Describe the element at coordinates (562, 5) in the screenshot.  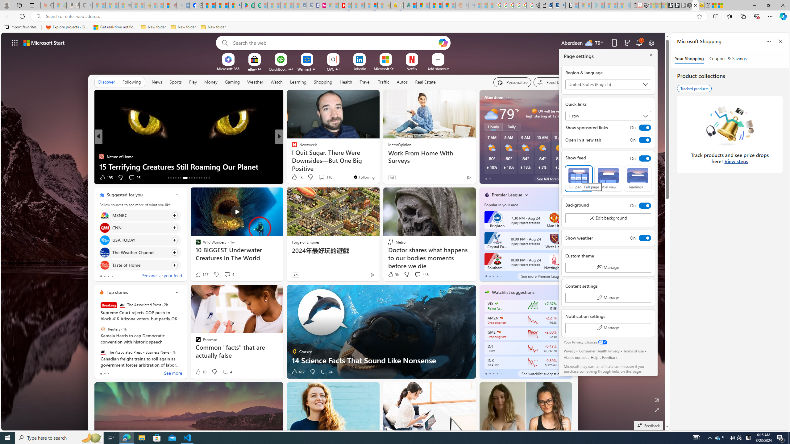
I see `Bing Real Estate - Home sales and rental listings` at that location.